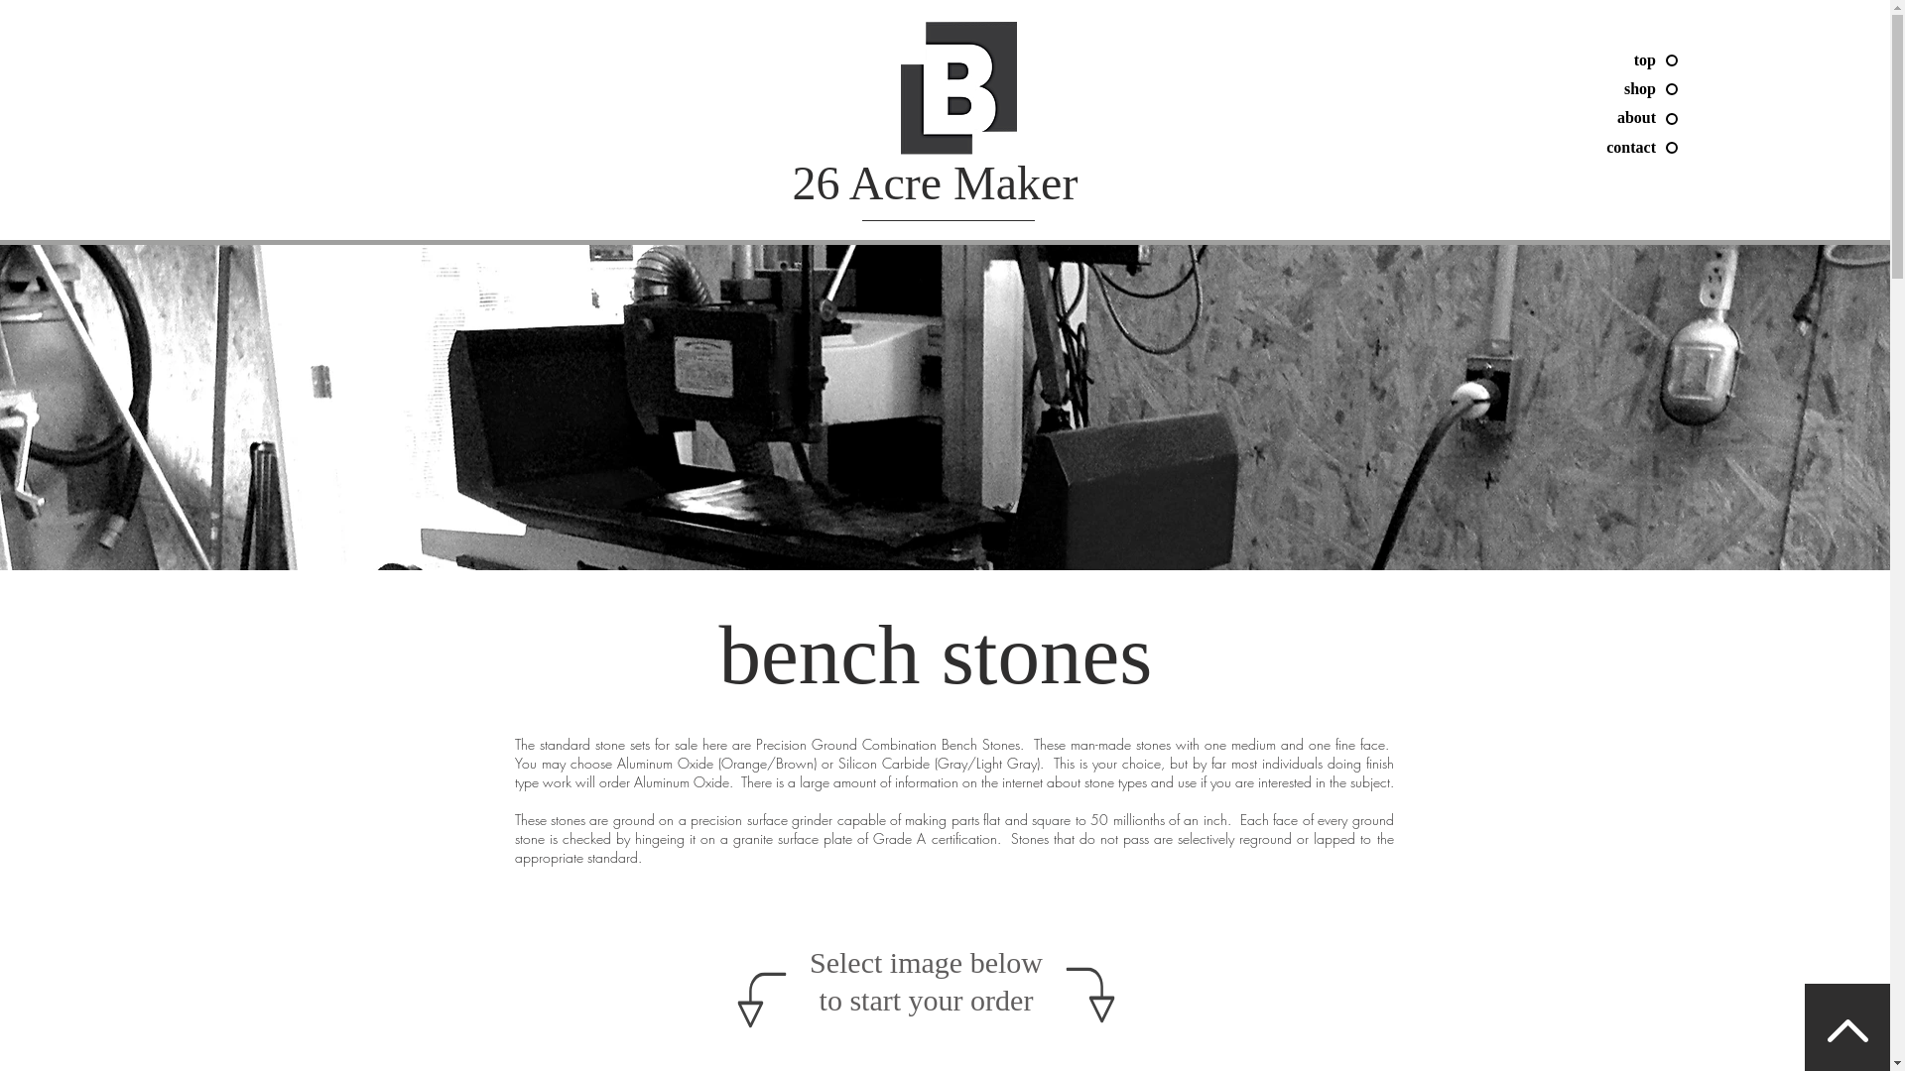 The width and height of the screenshot is (1905, 1071). I want to click on contact, so click(1528, 148).